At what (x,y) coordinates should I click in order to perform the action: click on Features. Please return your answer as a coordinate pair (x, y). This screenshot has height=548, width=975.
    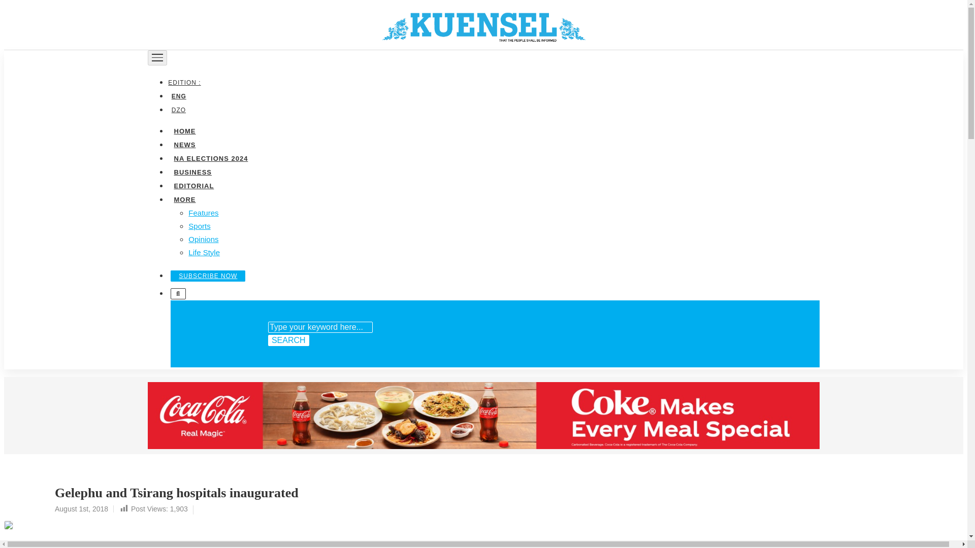
    Looking at the image, I should click on (203, 212).